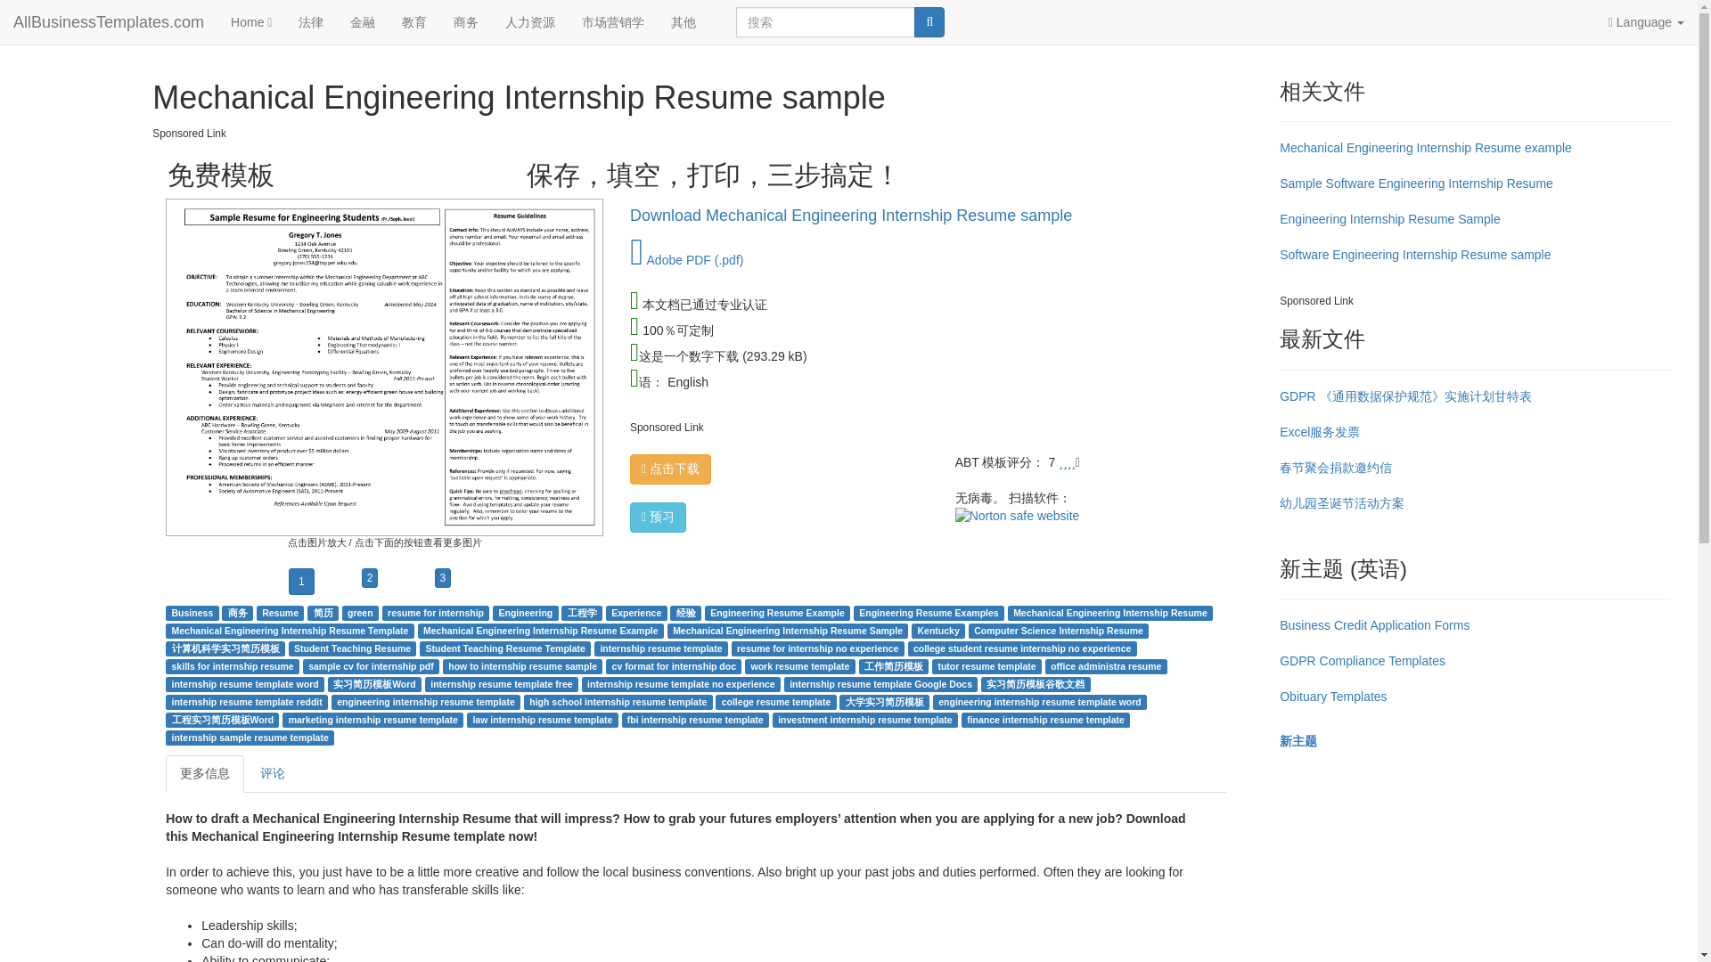  I want to click on AllBusinessTemplates.com, so click(109, 21).